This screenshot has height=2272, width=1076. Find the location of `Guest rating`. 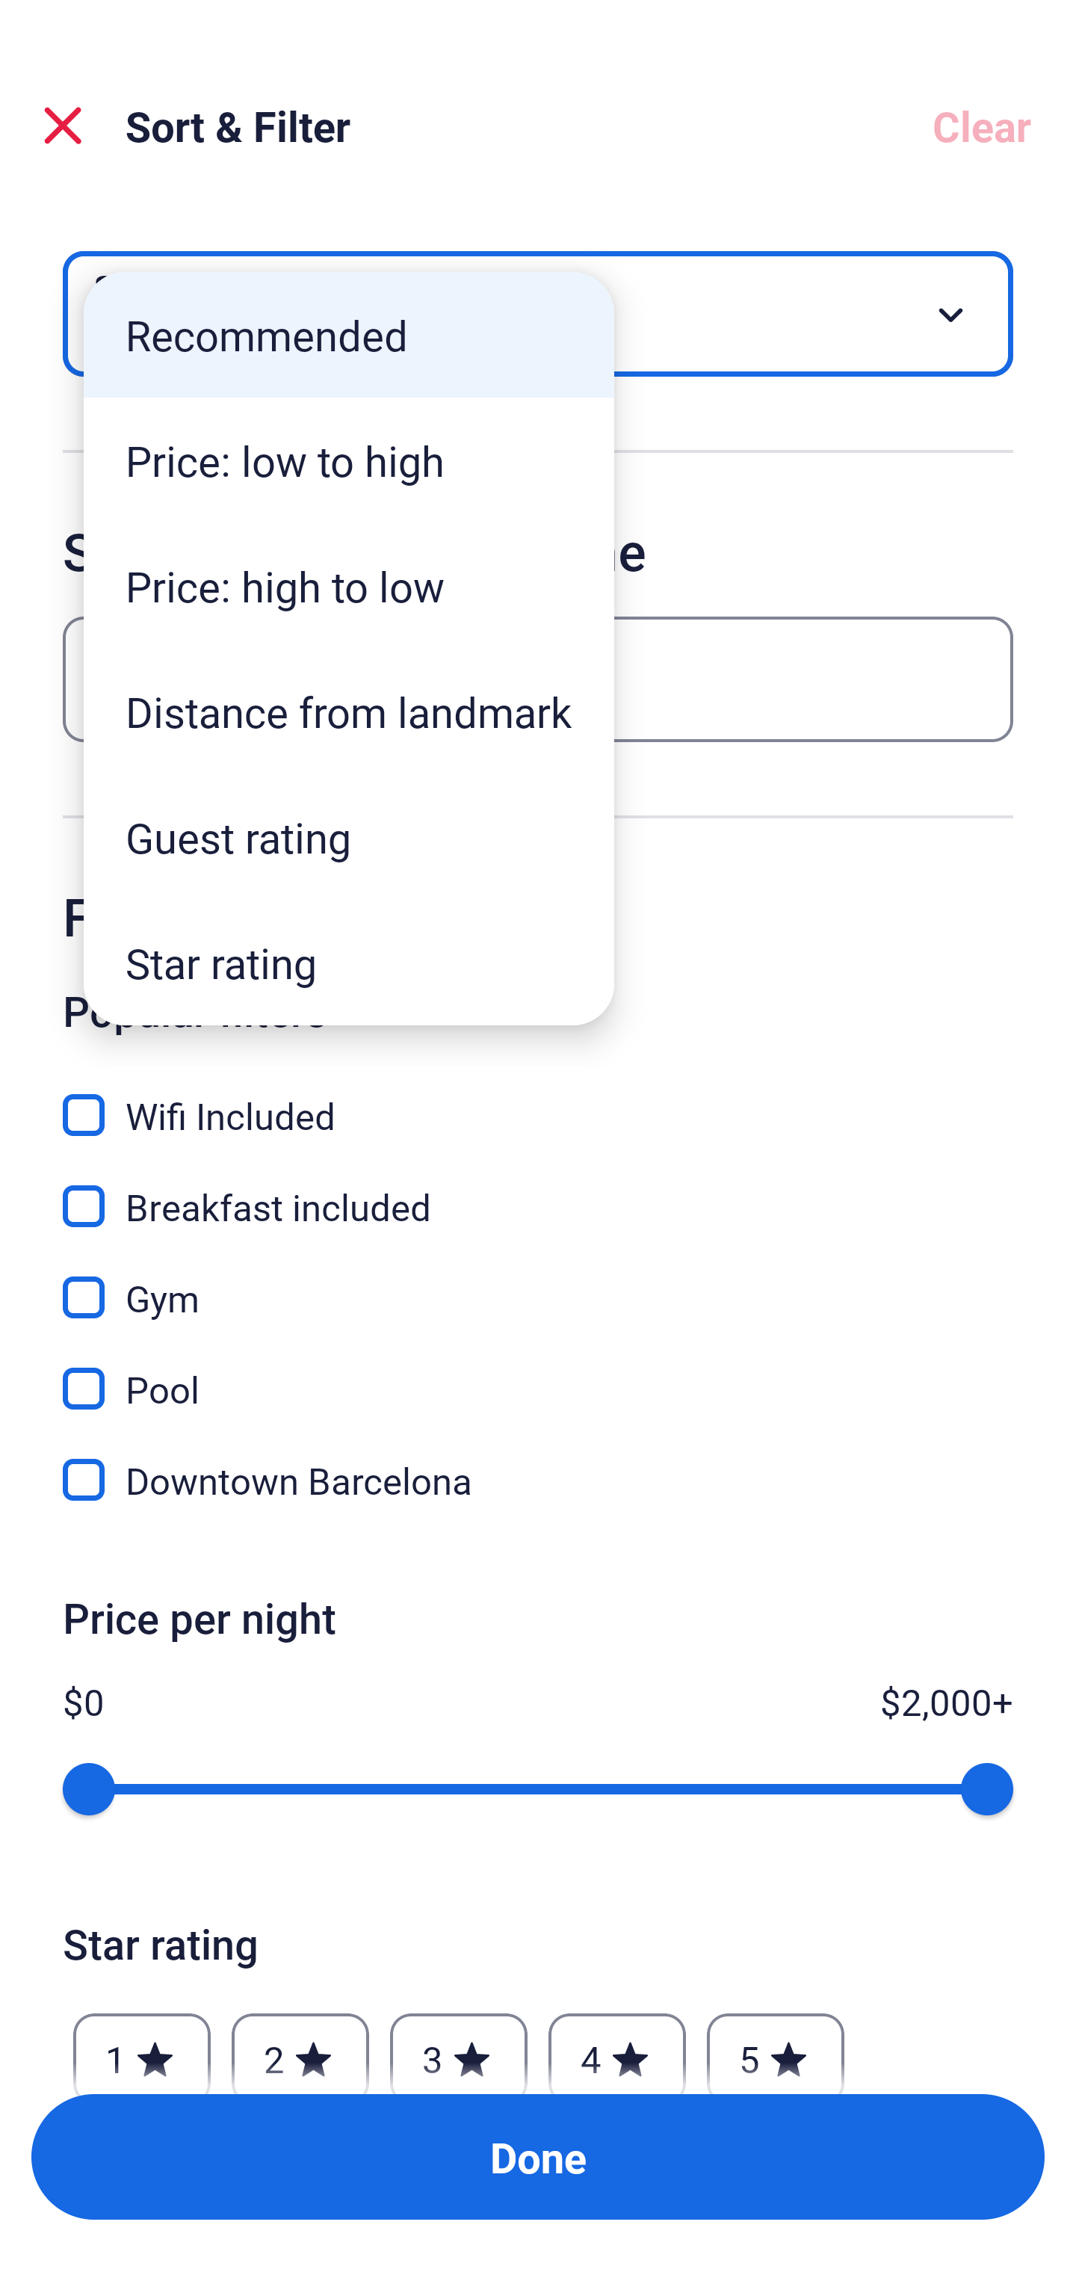

Guest rating is located at coordinates (349, 837).